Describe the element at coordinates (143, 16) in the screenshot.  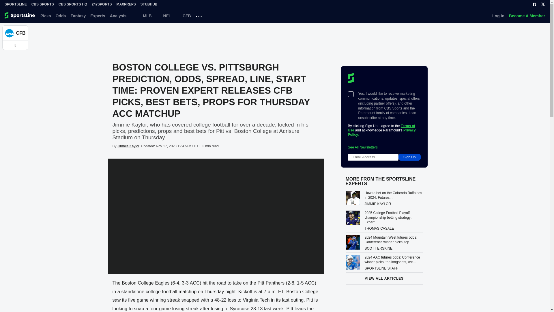
I see `MLB` at that location.